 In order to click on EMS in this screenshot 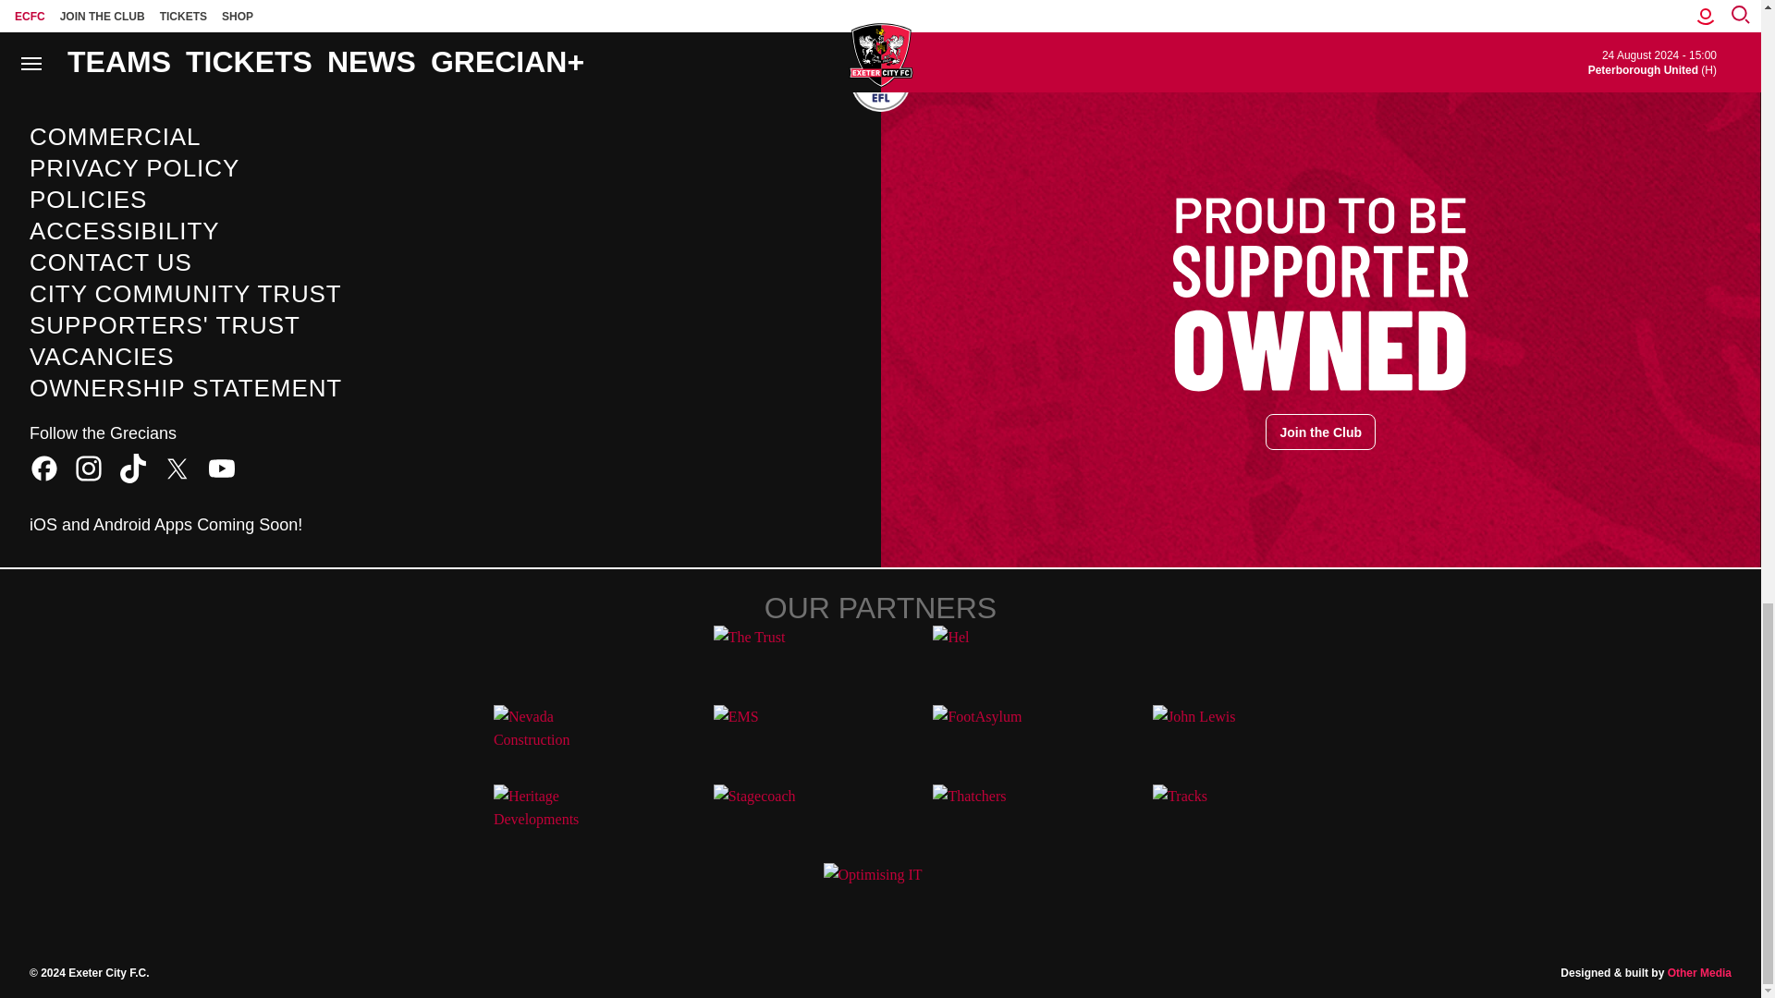, I will do `click(771, 736)`.